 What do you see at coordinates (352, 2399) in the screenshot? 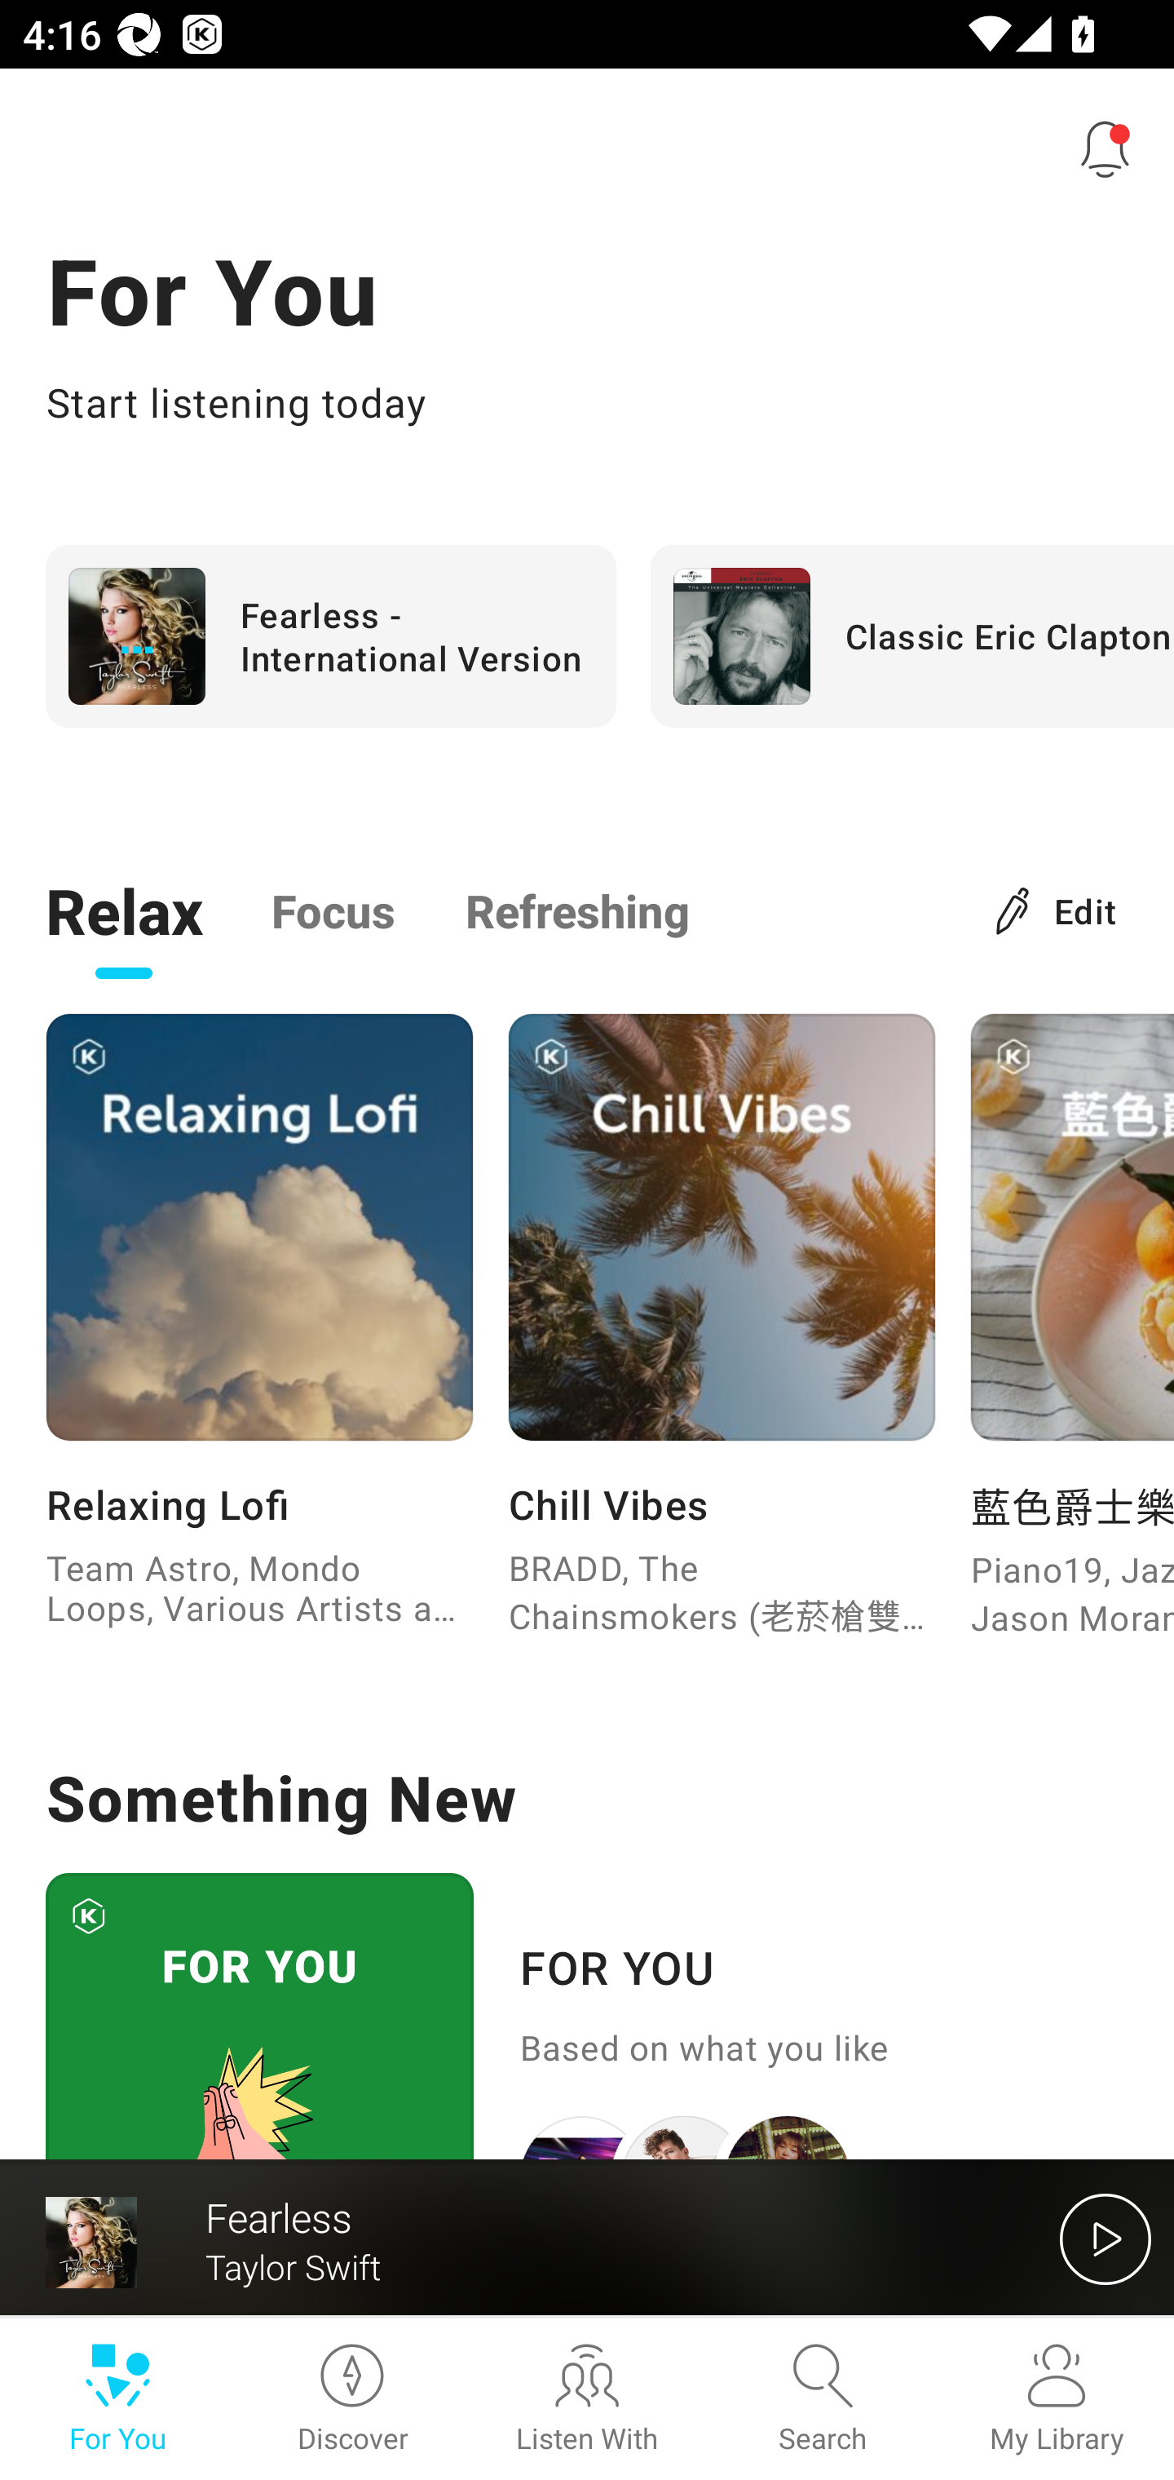
I see `Discover` at bounding box center [352, 2399].